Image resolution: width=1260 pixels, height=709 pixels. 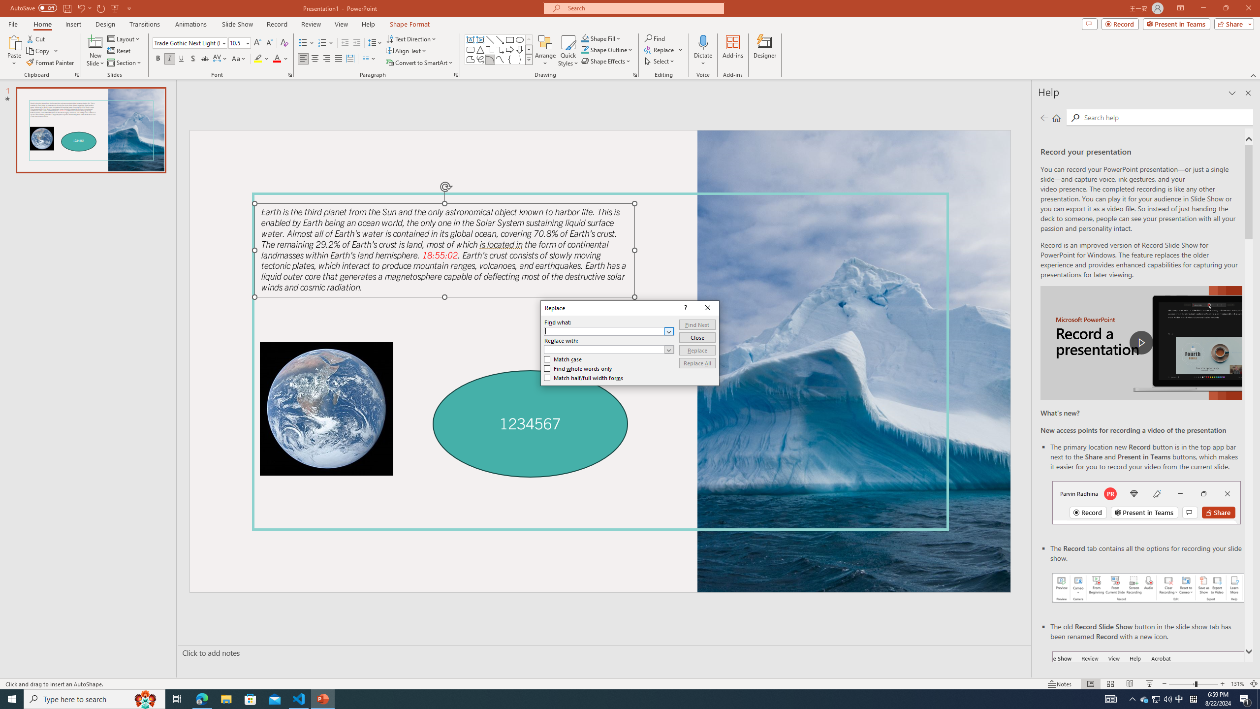 I want to click on Connector: Elbow Arrow, so click(x=500, y=49).